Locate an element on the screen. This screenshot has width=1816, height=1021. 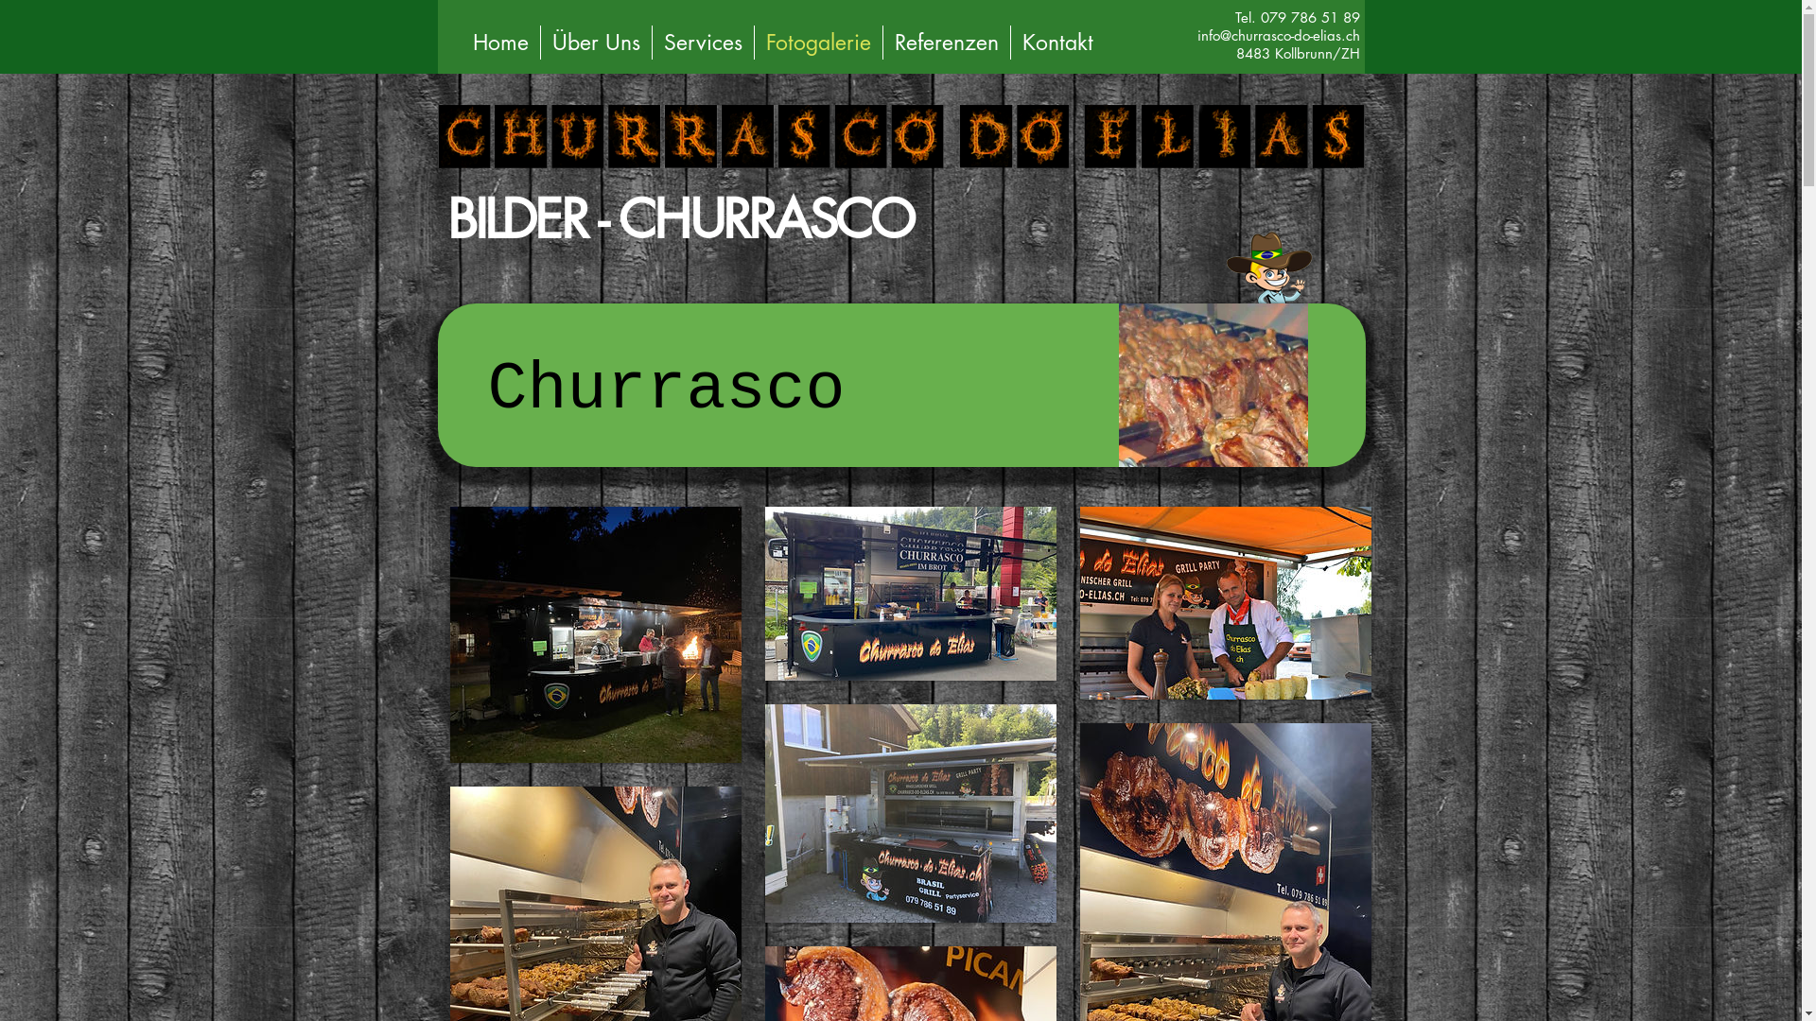
Fotogalerie is located at coordinates (819, 43).